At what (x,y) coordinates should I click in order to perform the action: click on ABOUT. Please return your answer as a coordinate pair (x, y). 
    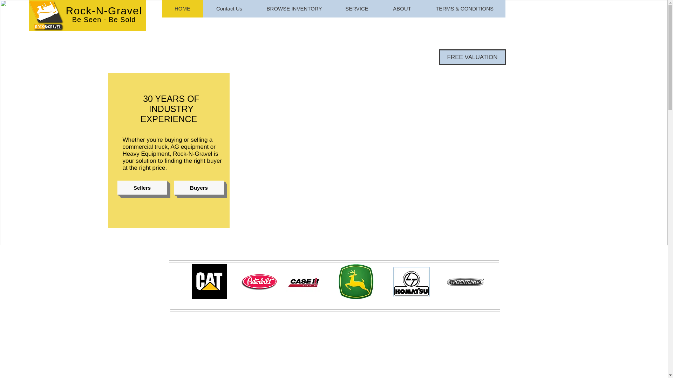
    Looking at the image, I should click on (402, 8).